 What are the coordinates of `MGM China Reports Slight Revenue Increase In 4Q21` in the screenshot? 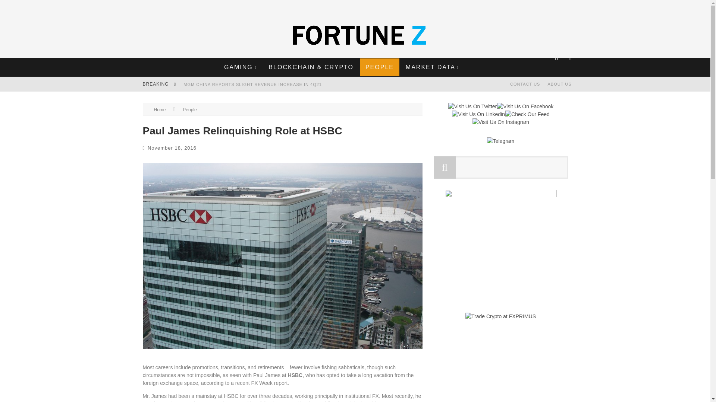 It's located at (252, 84).